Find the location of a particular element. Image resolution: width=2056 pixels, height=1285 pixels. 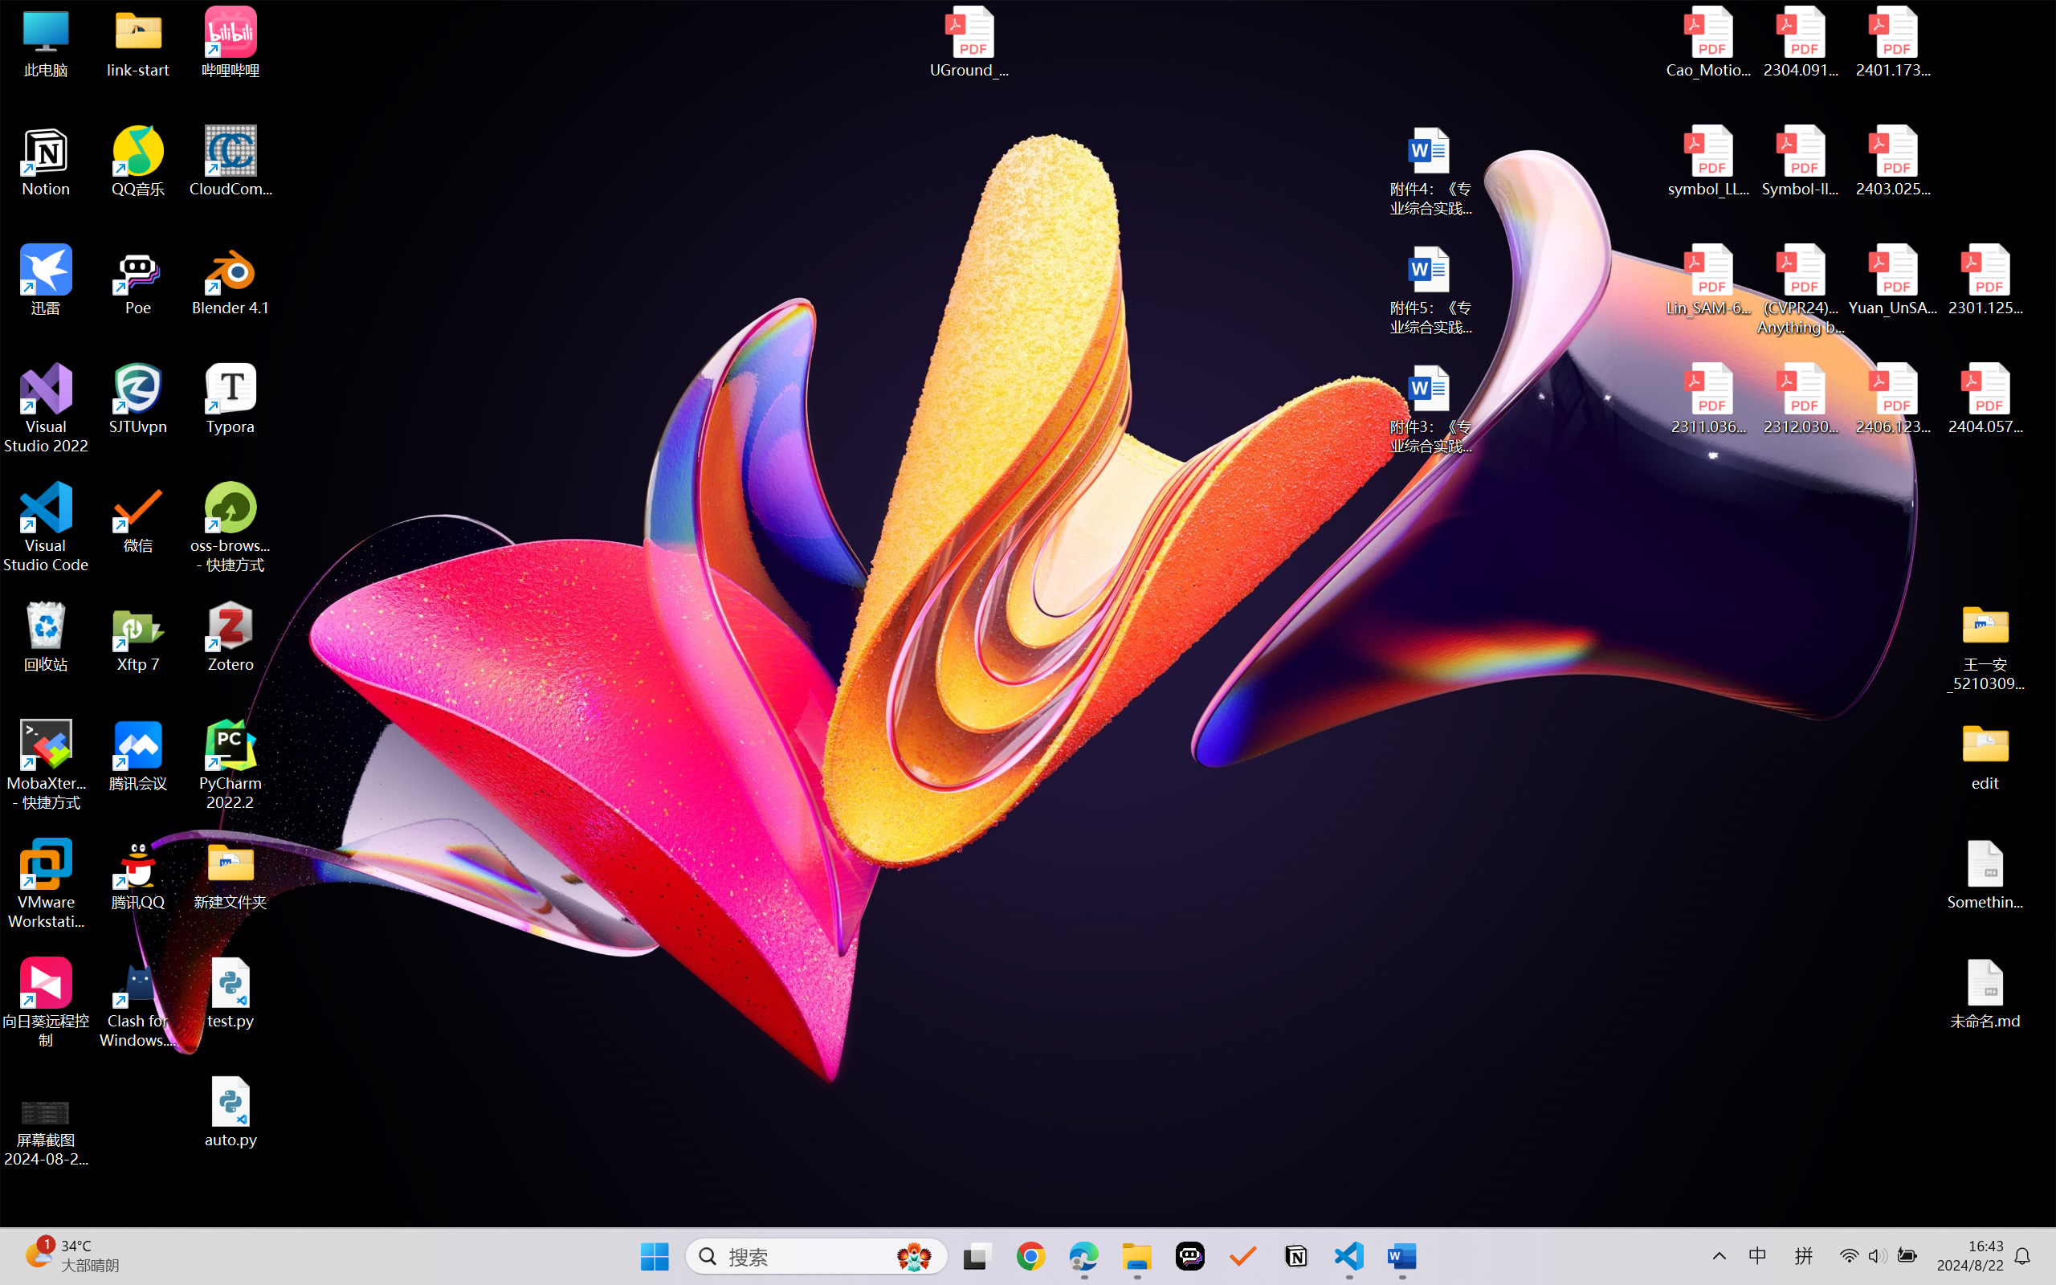

SJTUvpn is located at coordinates (138, 399).